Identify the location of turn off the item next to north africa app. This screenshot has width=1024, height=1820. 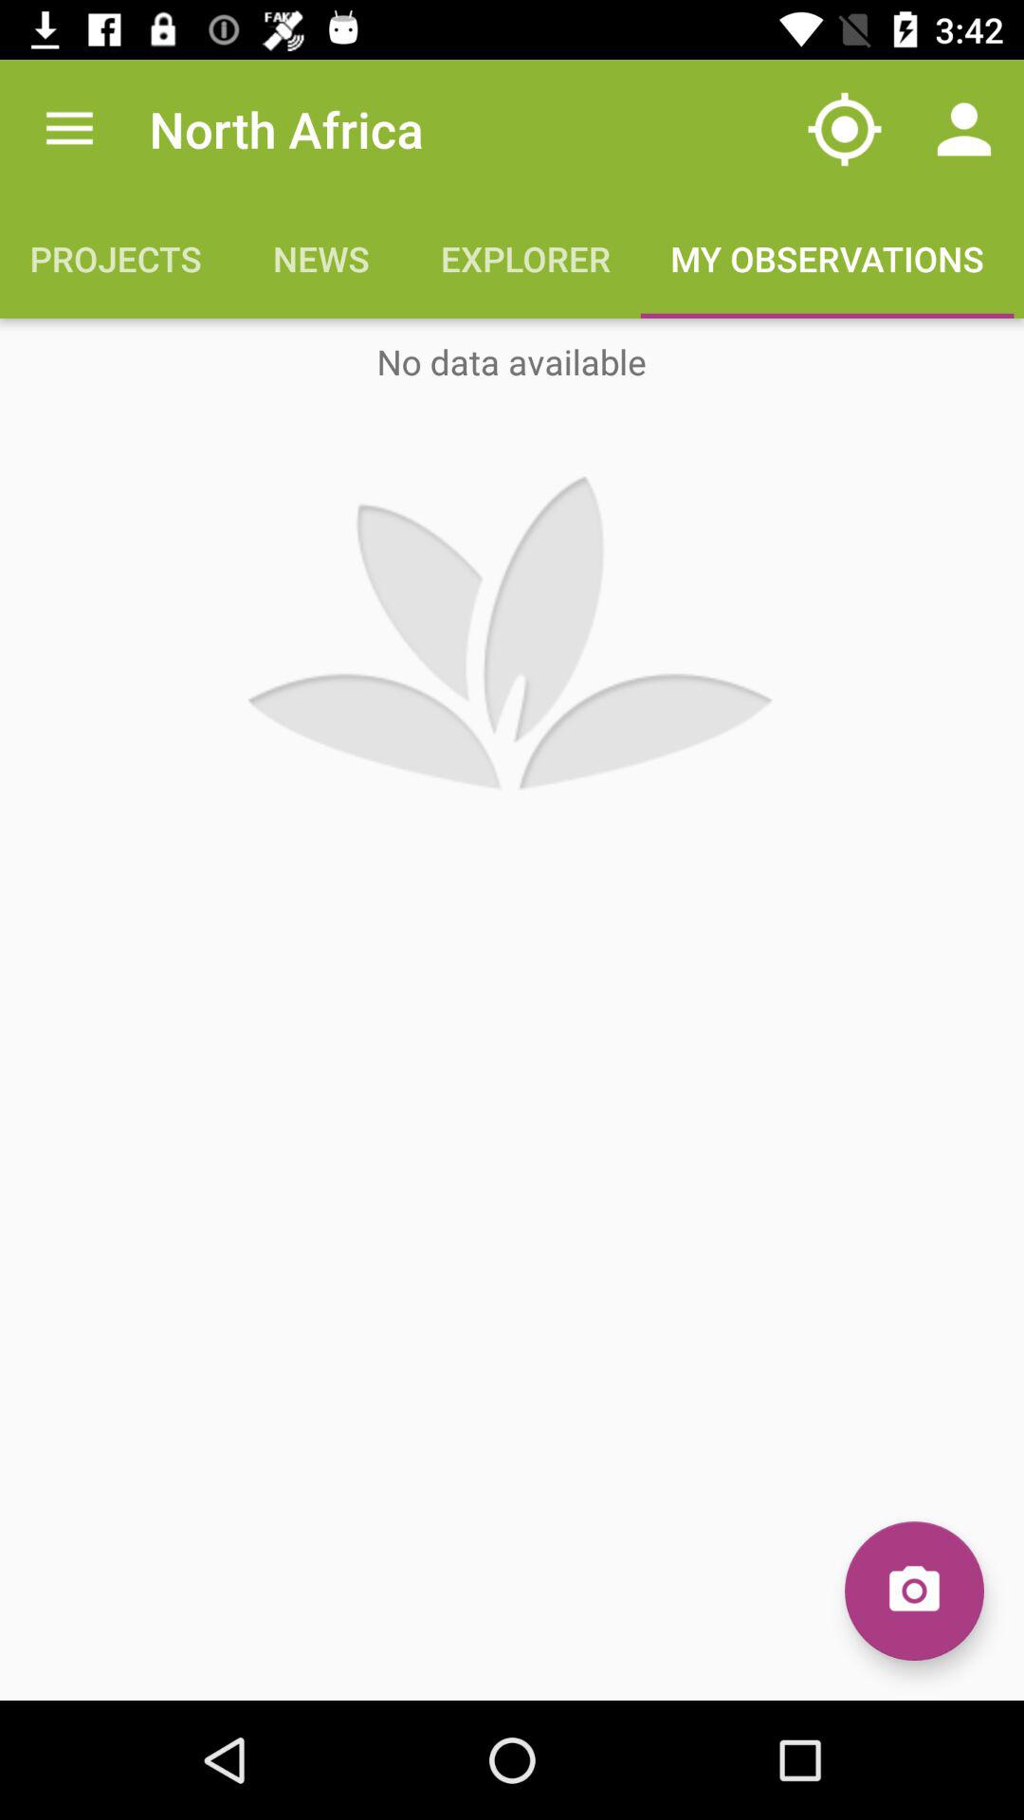
(69, 129).